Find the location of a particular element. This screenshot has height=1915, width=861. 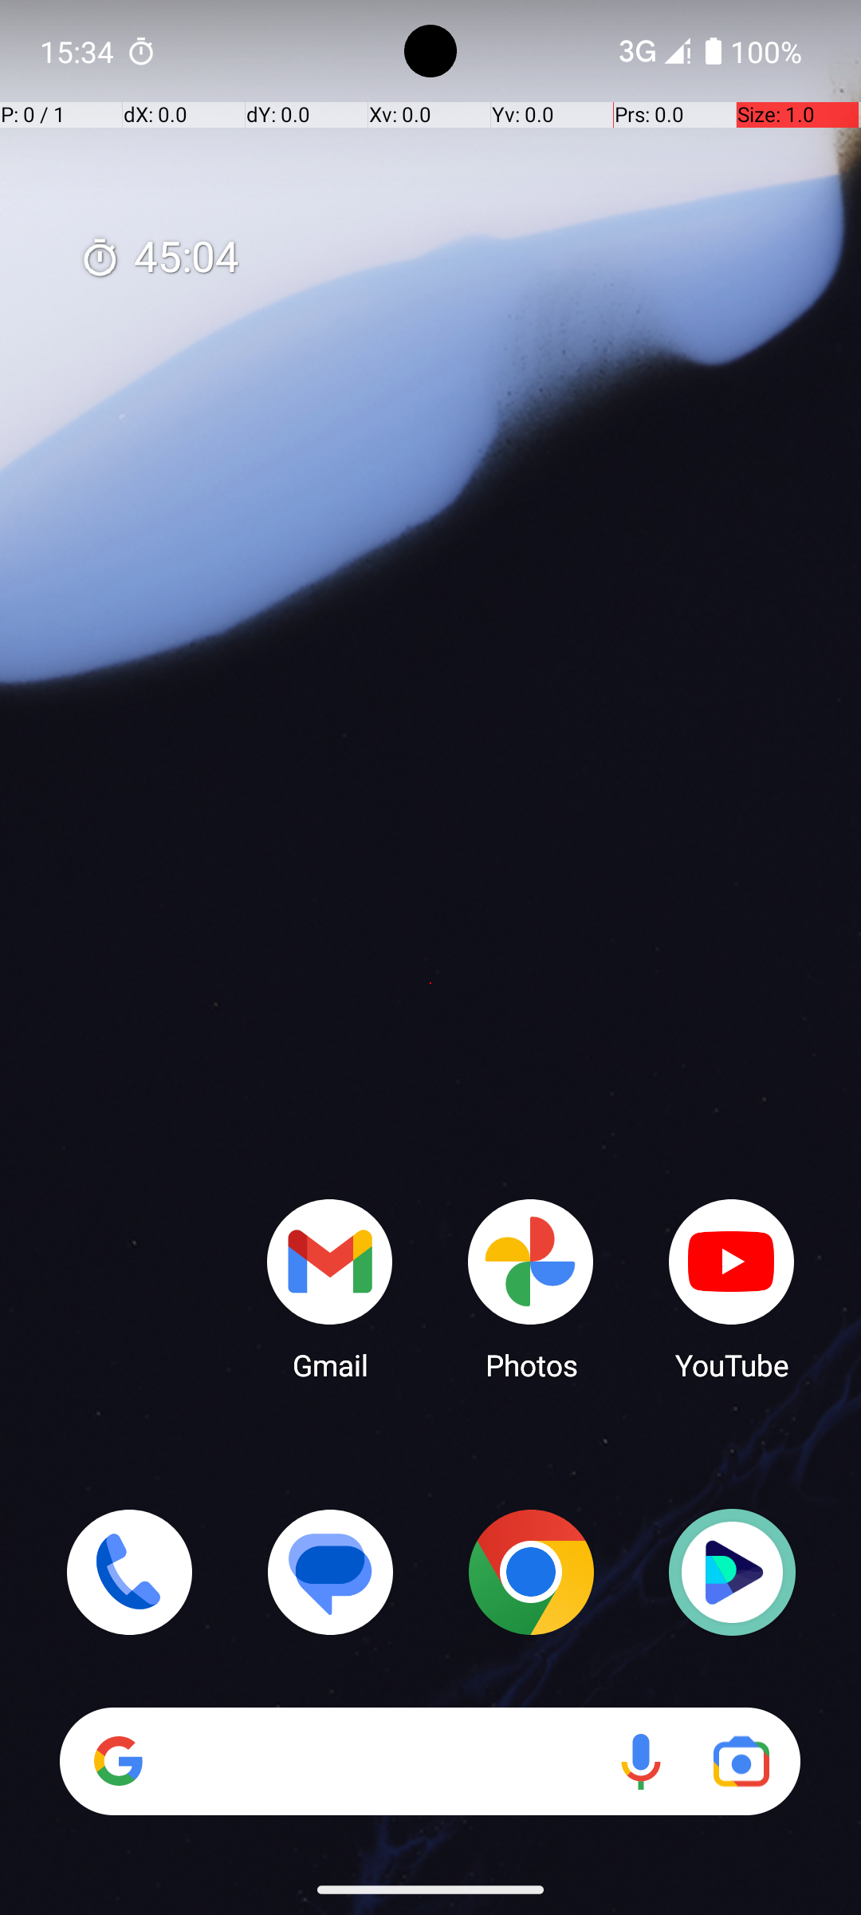

45:04 is located at coordinates (159, 259).